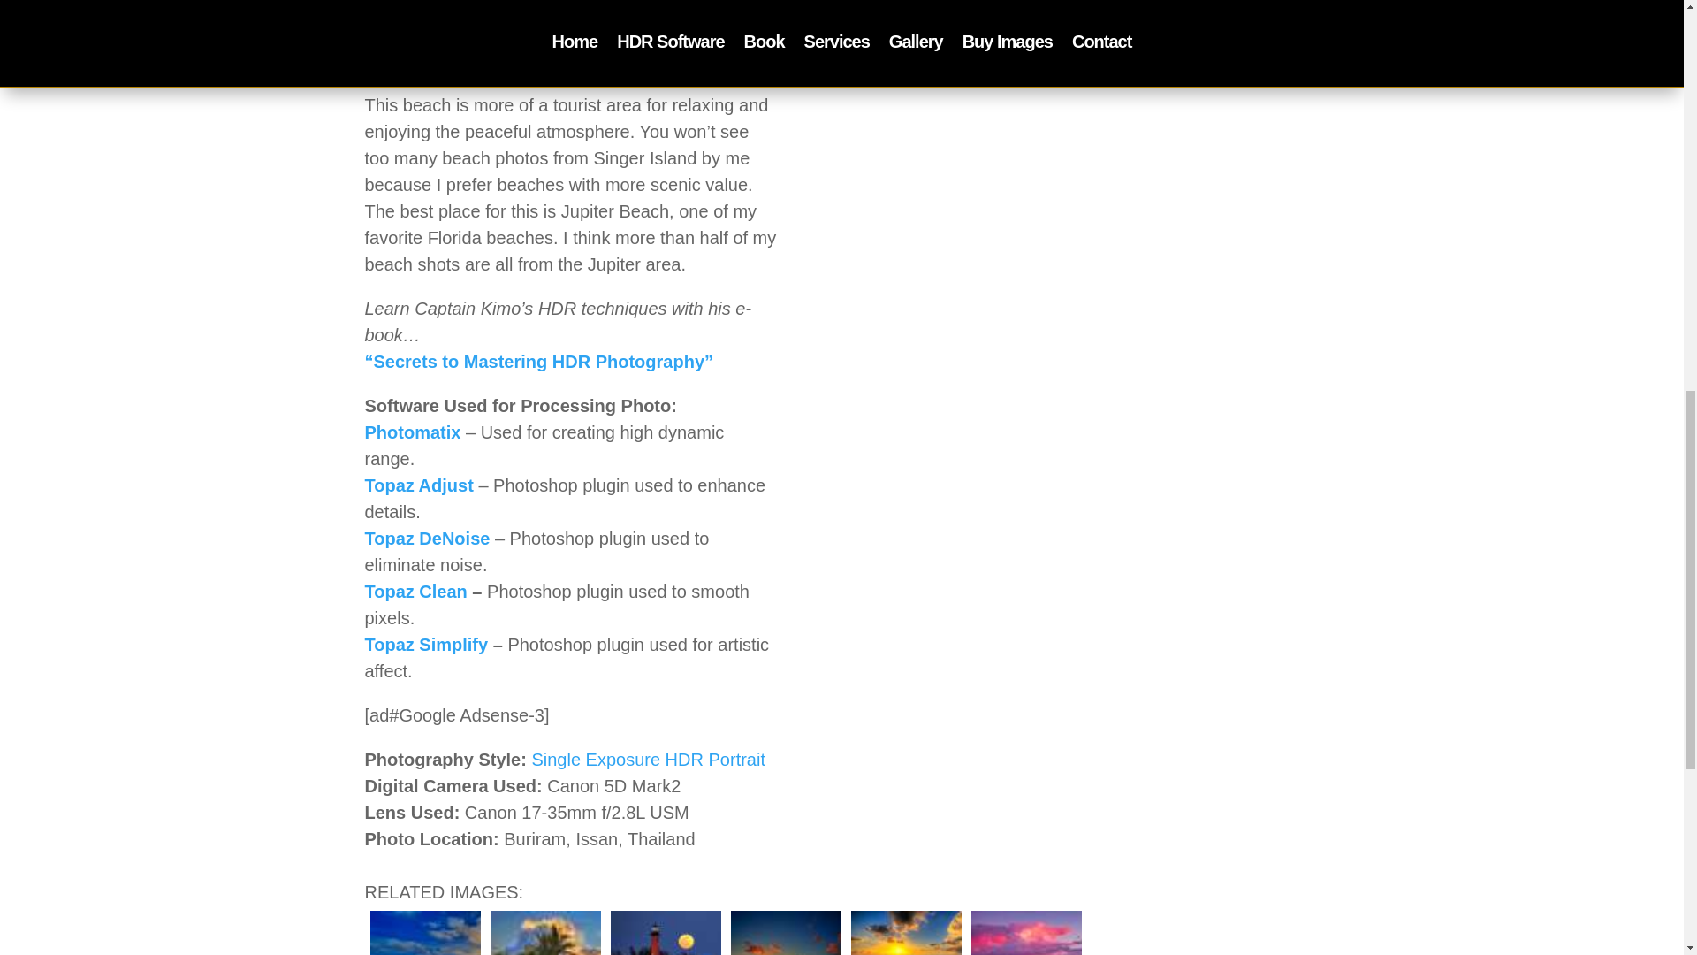 The height and width of the screenshot is (955, 1697). Describe the element at coordinates (1025, 930) in the screenshot. I see `Pink Velvet Sunrise Over Carlin Park Beach Jupiter Florida` at that location.